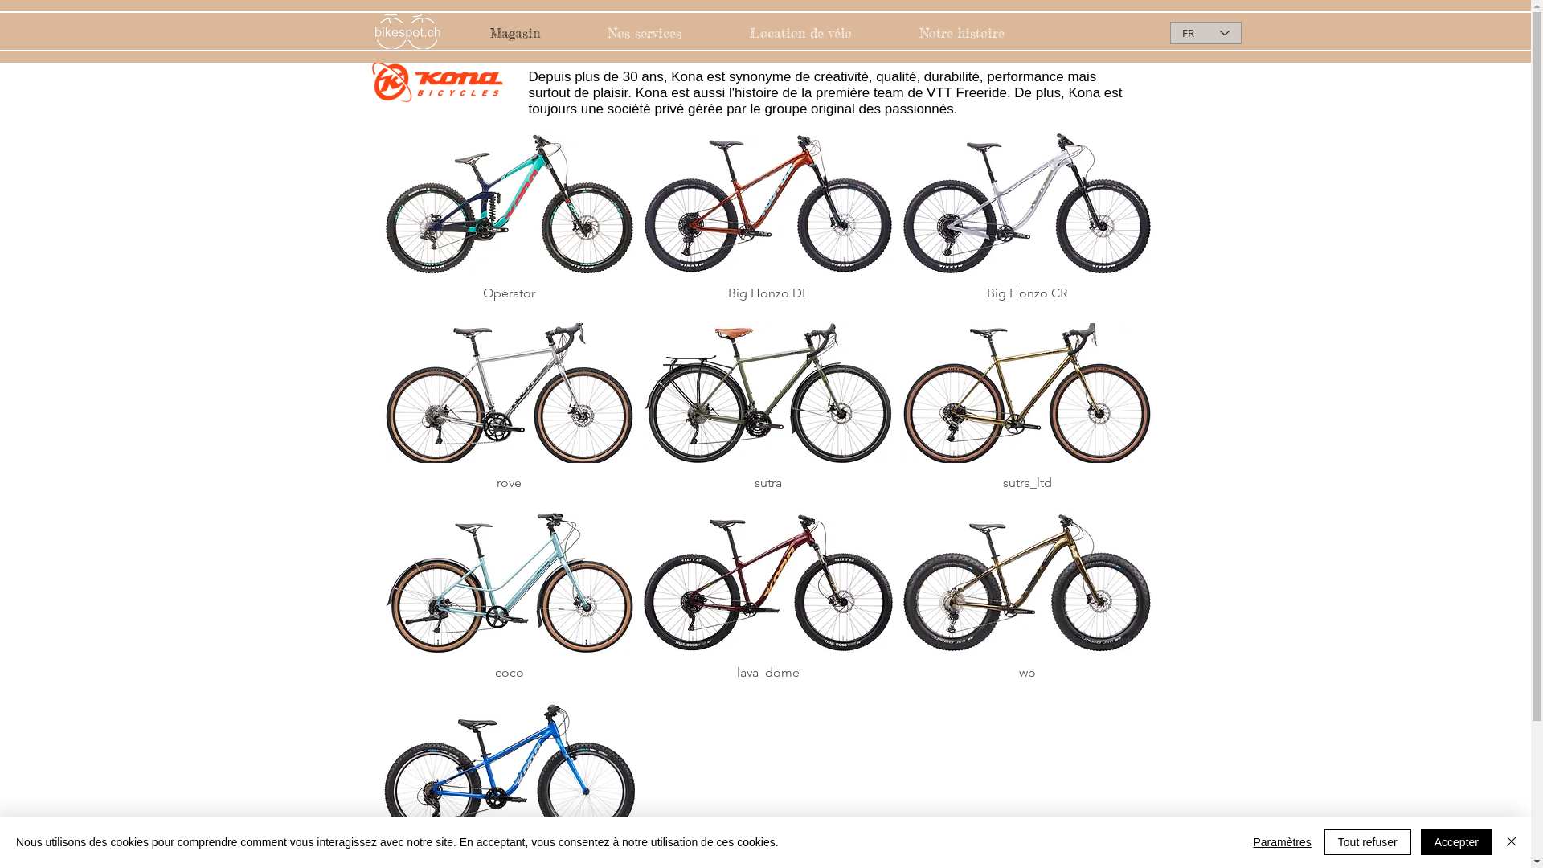 The image size is (1543, 868). What do you see at coordinates (1098, 35) in the screenshot?
I see `Site Search` at bounding box center [1098, 35].